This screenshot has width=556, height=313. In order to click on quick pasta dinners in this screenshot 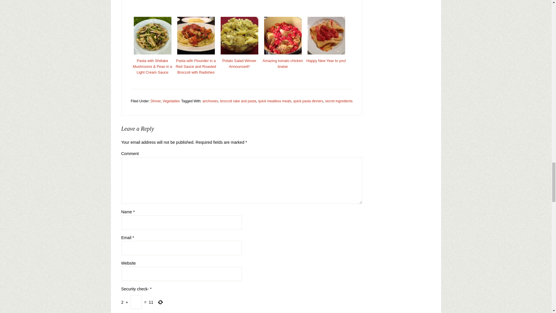, I will do `click(308, 101)`.